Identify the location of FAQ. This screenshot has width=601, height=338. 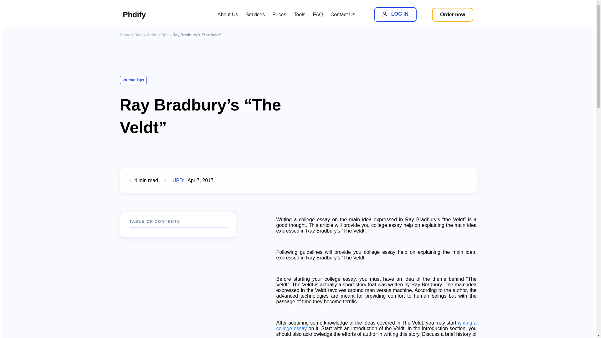
(318, 14).